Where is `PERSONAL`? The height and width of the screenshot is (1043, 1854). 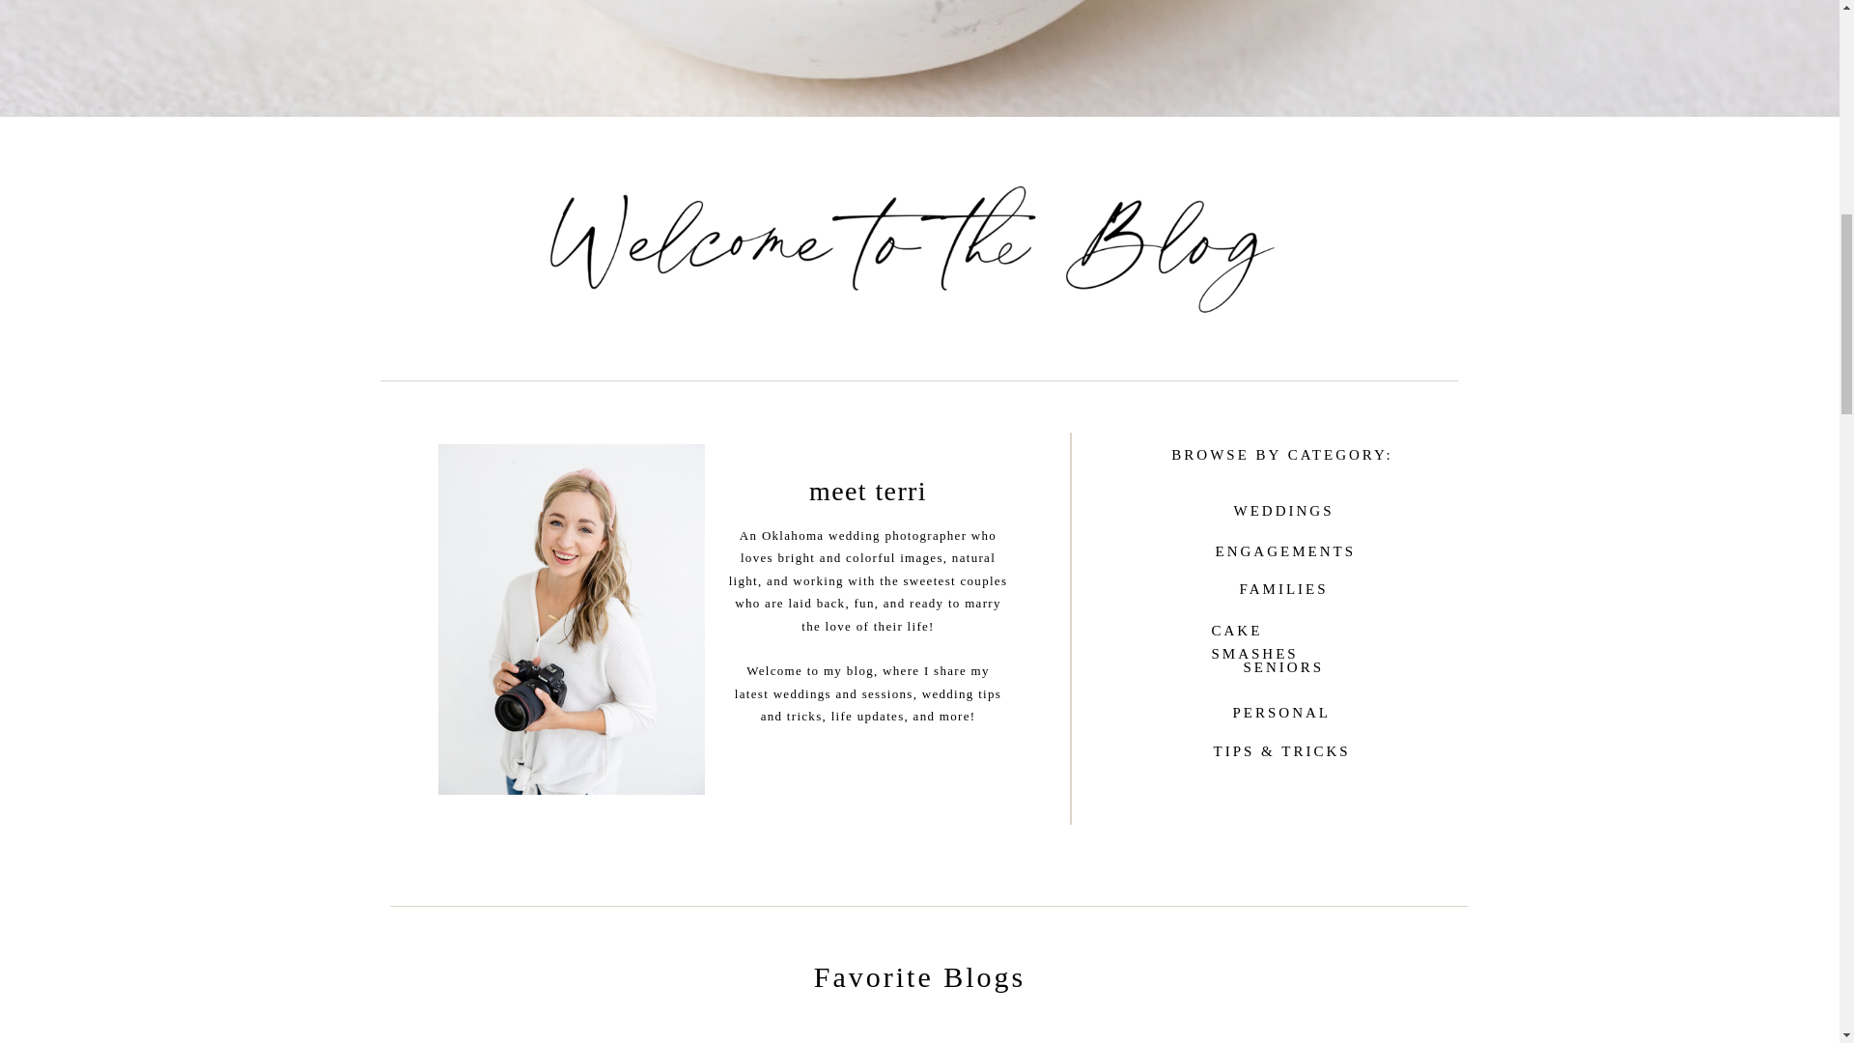
PERSONAL is located at coordinates (1281, 712).